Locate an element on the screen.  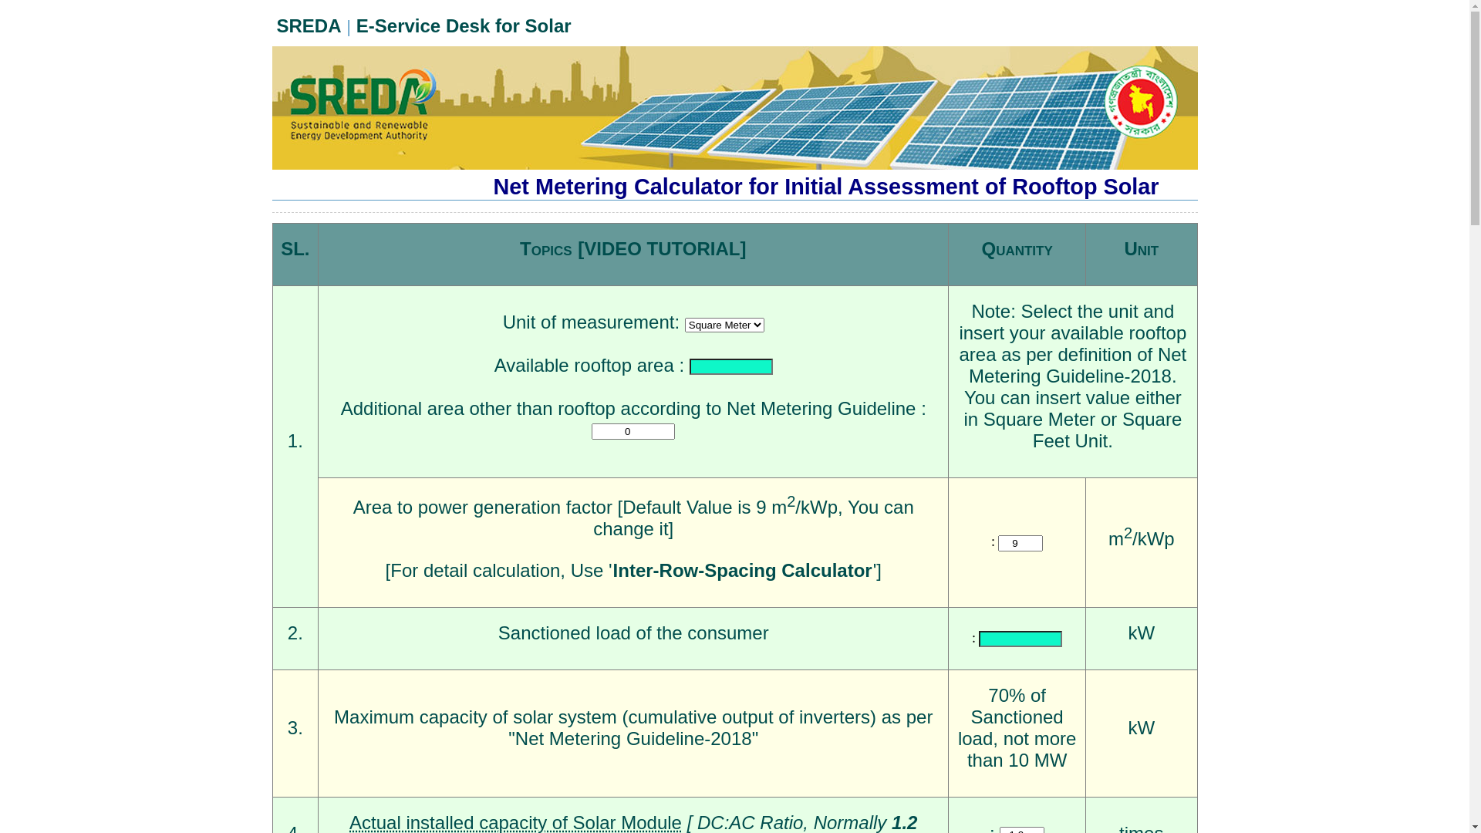
Inter-Row-Spacing Calculator is located at coordinates (743, 571).